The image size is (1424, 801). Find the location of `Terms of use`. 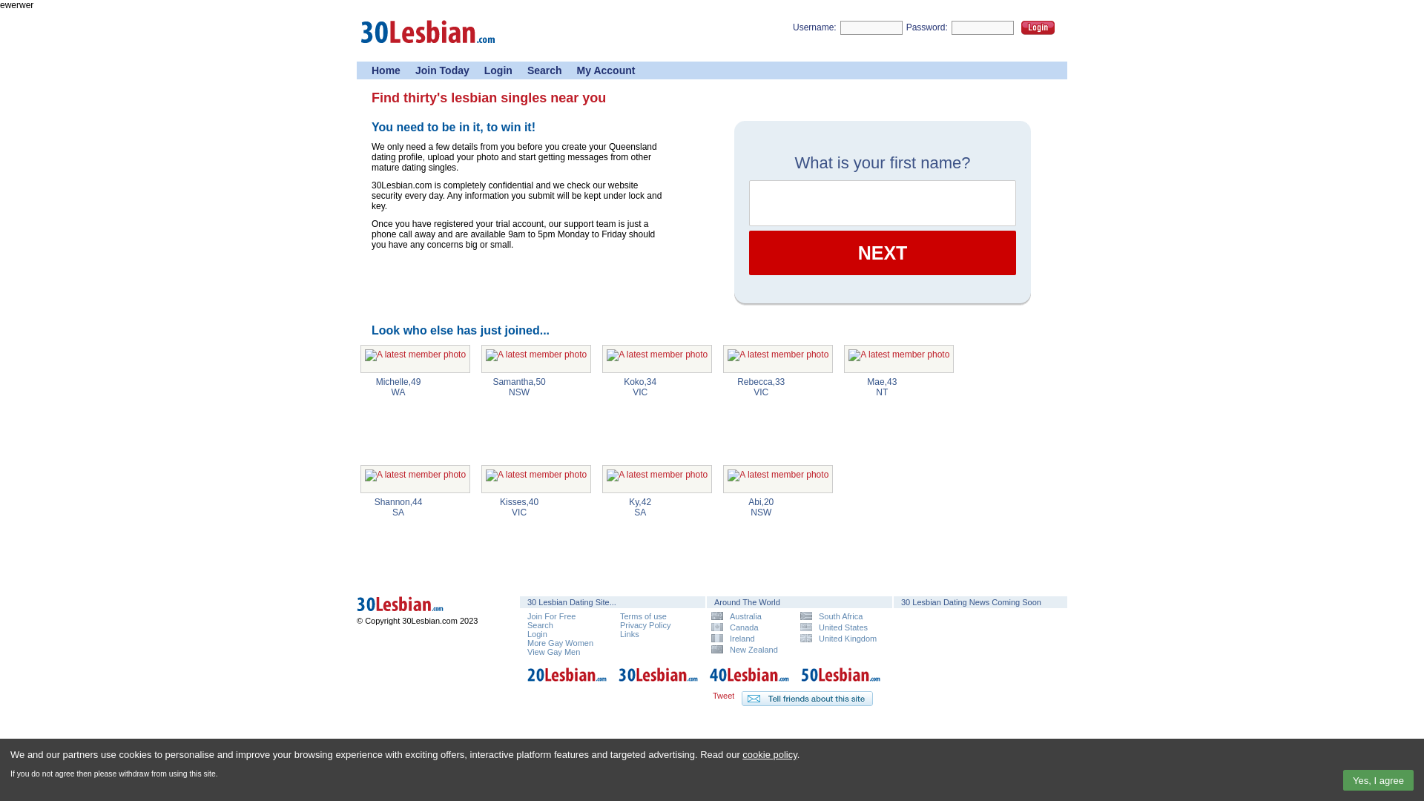

Terms of use is located at coordinates (644, 616).